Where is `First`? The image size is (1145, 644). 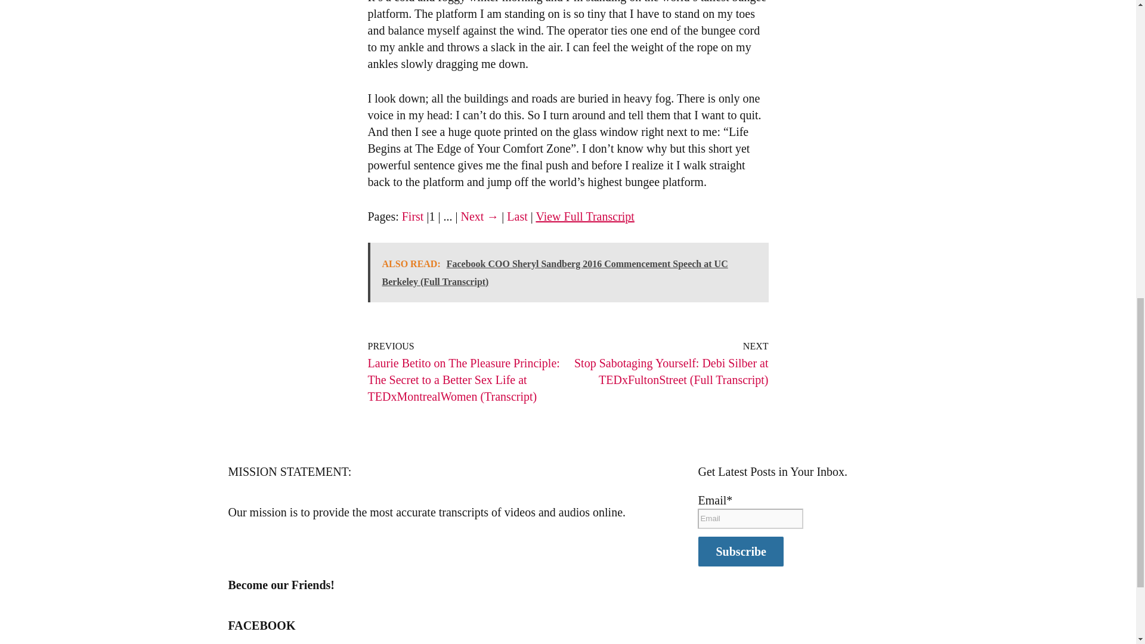 First is located at coordinates (413, 216).